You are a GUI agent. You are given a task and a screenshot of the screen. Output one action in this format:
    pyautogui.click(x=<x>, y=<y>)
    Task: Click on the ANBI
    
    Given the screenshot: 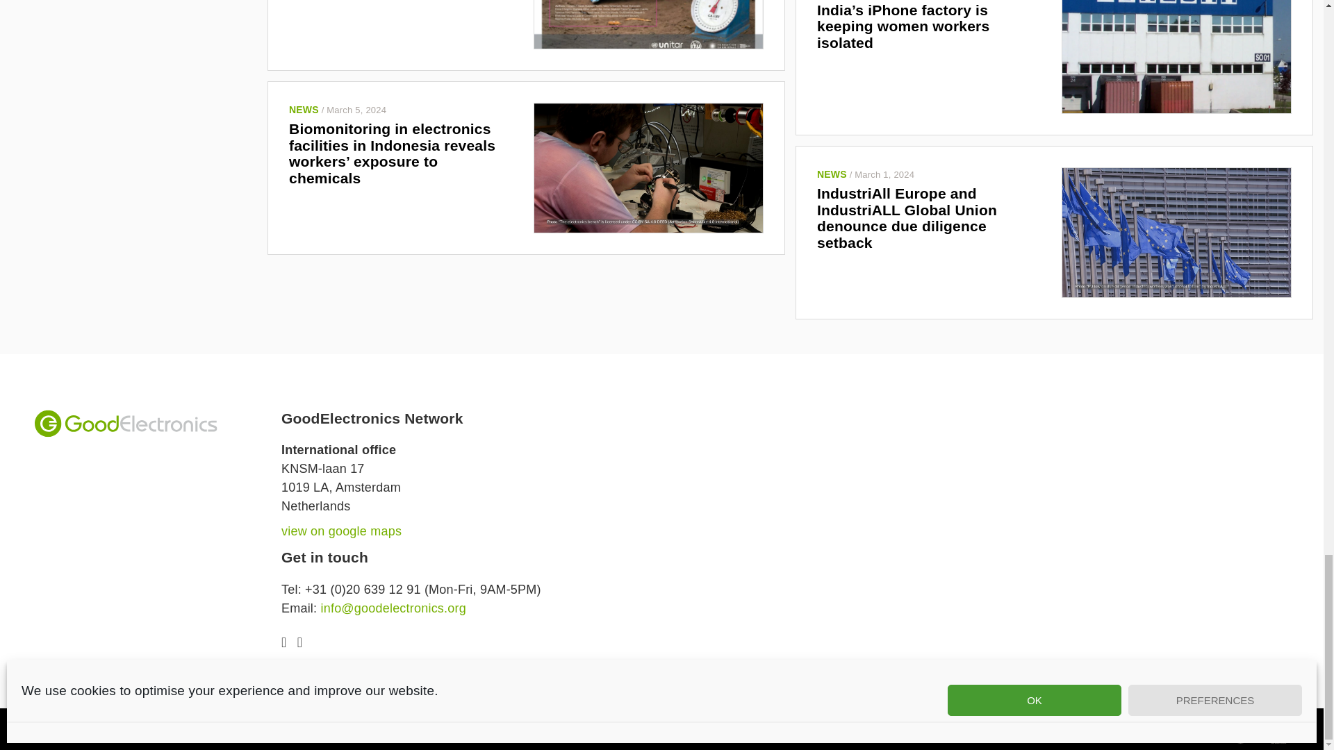 What is the action you would take?
    pyautogui.click(x=1201, y=733)
    